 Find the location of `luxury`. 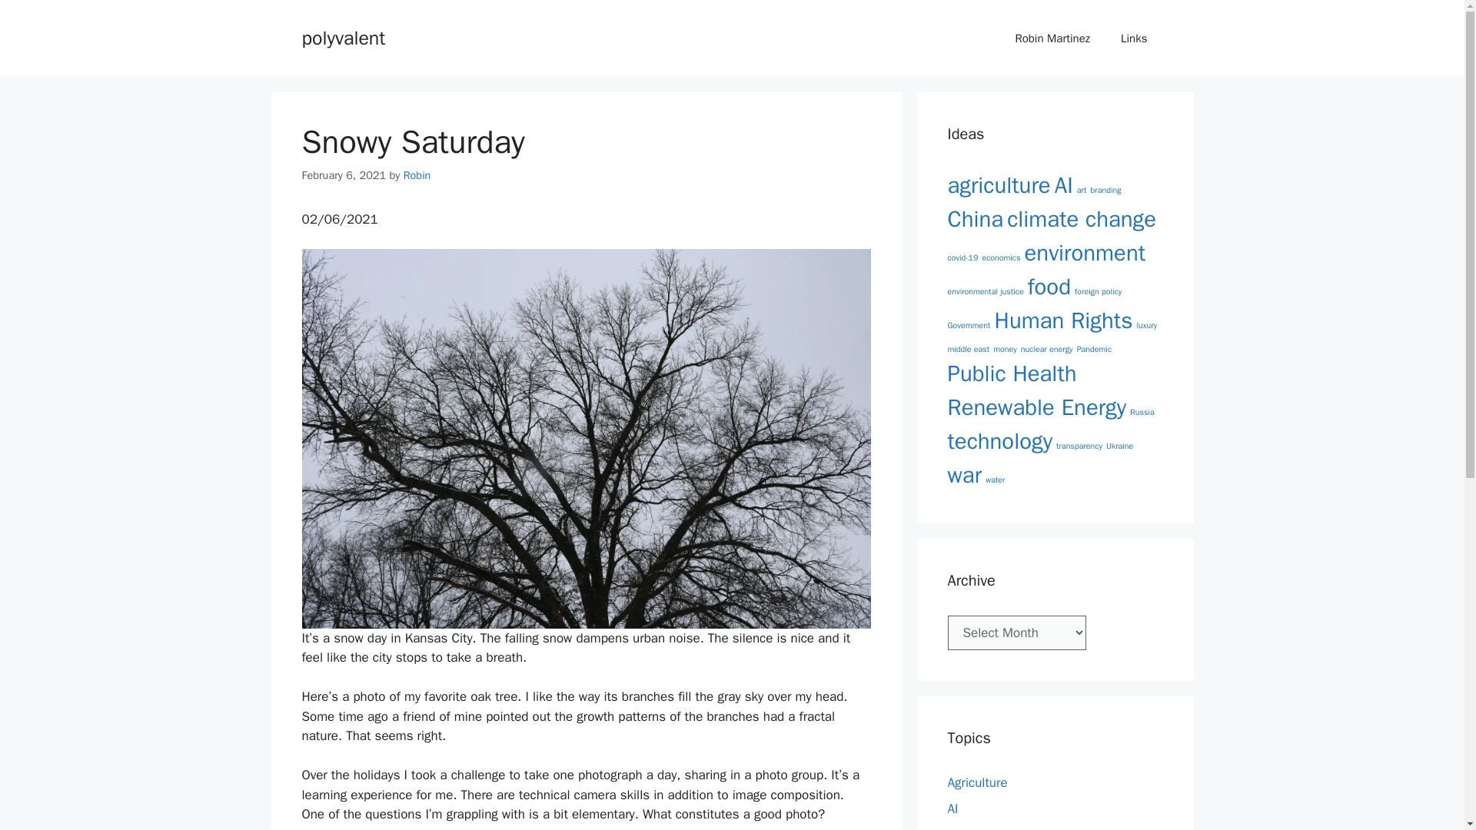

luxury is located at coordinates (1147, 324).